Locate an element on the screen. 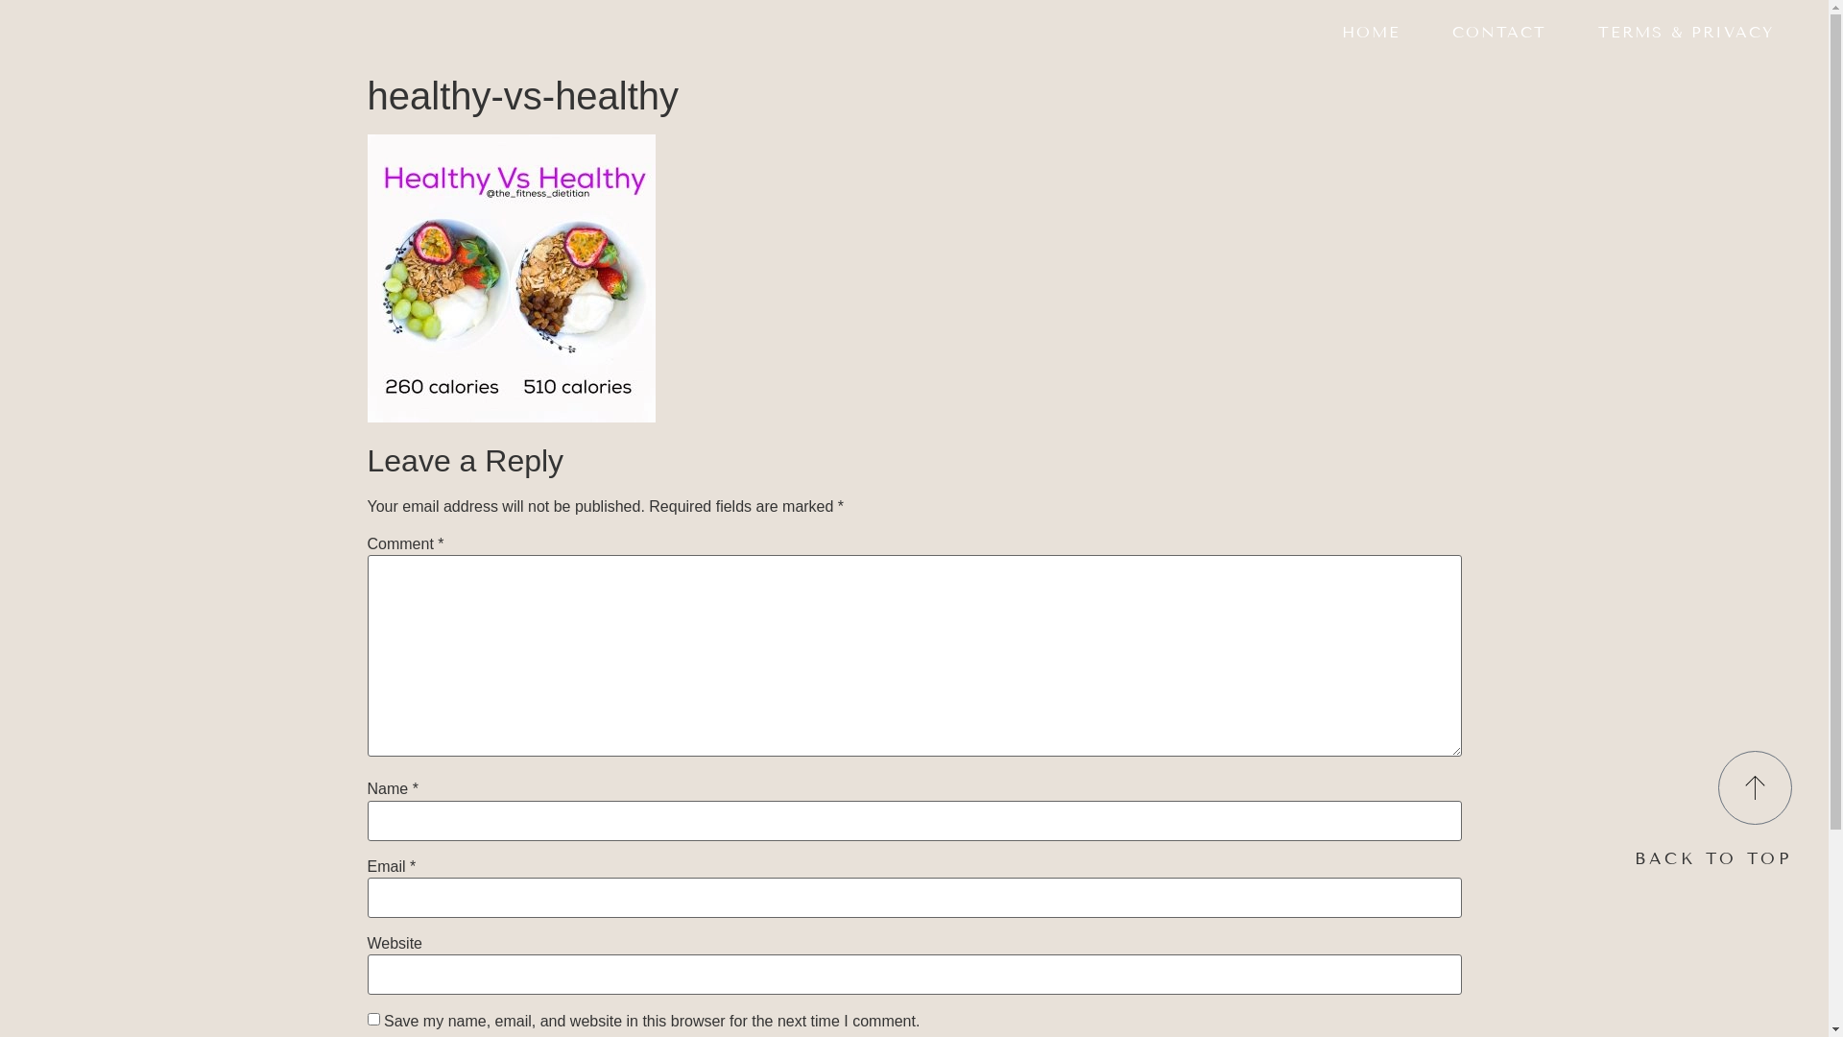 The height and width of the screenshot is (1037, 1843). TERMS & PRIVACY is located at coordinates (1686, 33).